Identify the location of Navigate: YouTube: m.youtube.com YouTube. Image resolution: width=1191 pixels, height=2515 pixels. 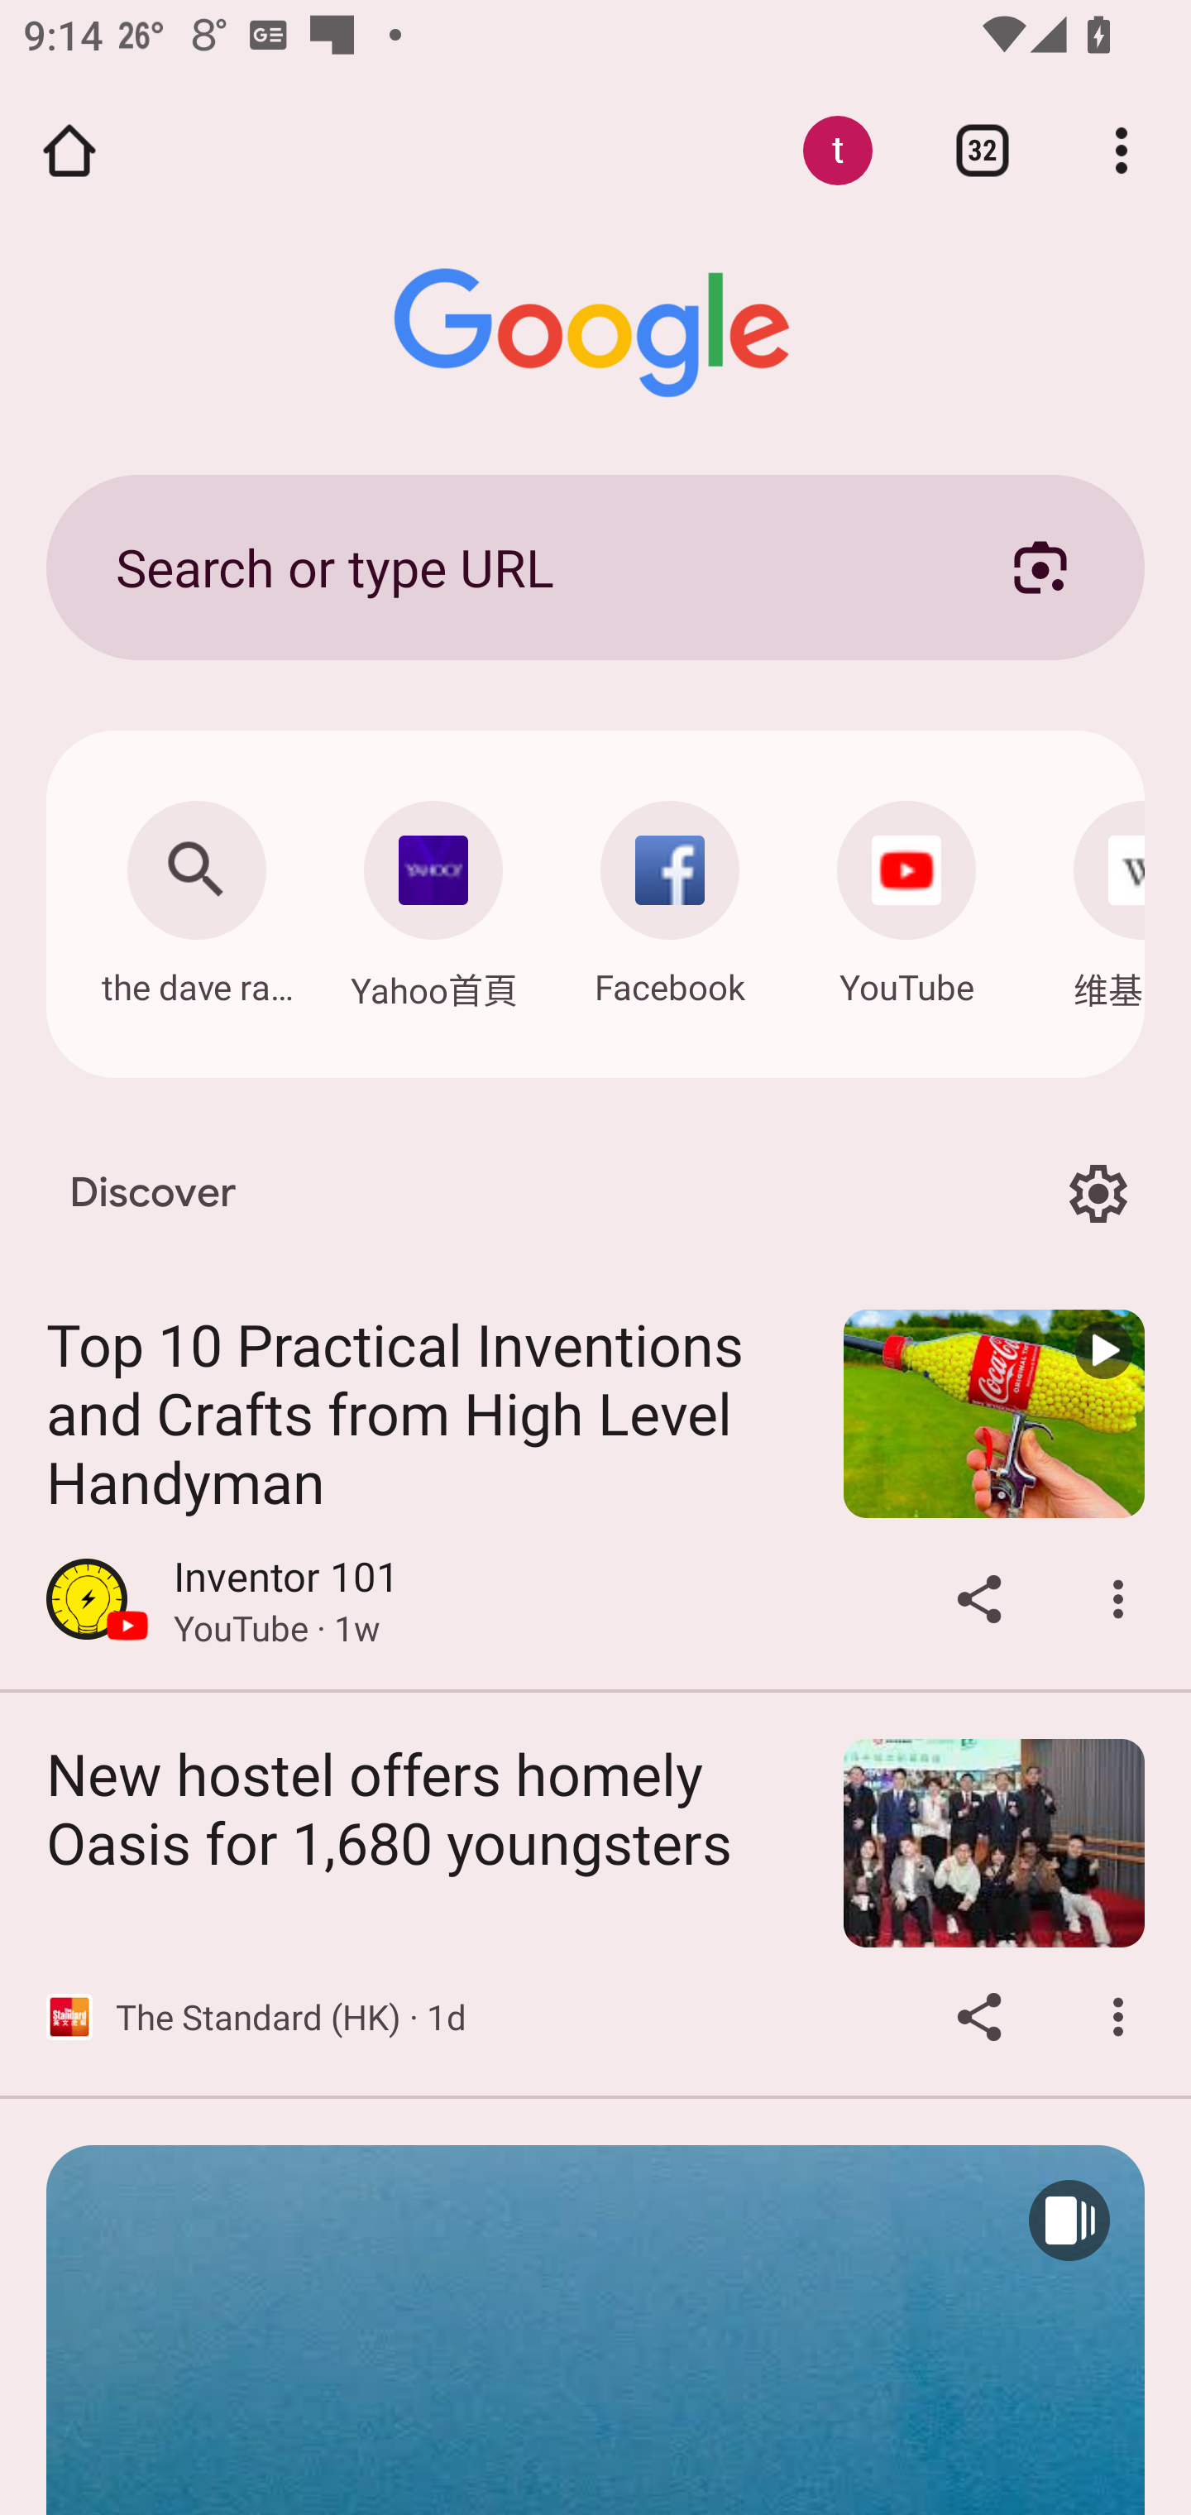
(906, 895).